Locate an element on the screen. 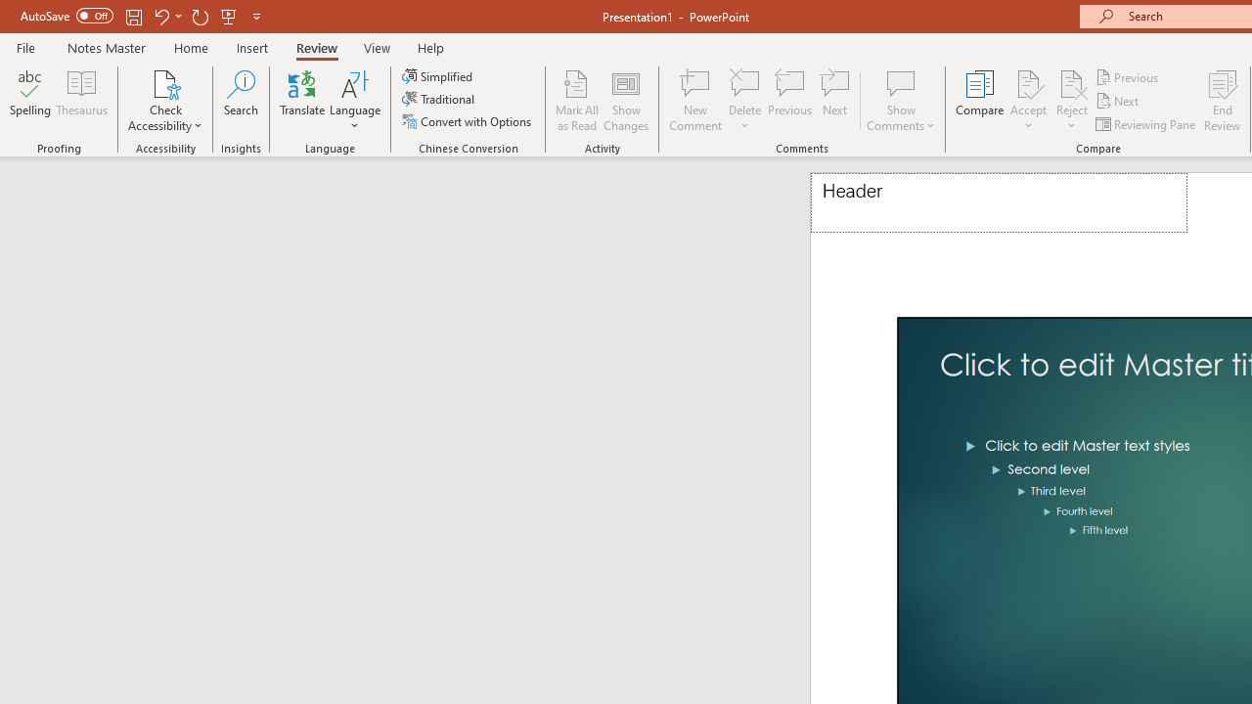  Header is located at coordinates (999, 203).